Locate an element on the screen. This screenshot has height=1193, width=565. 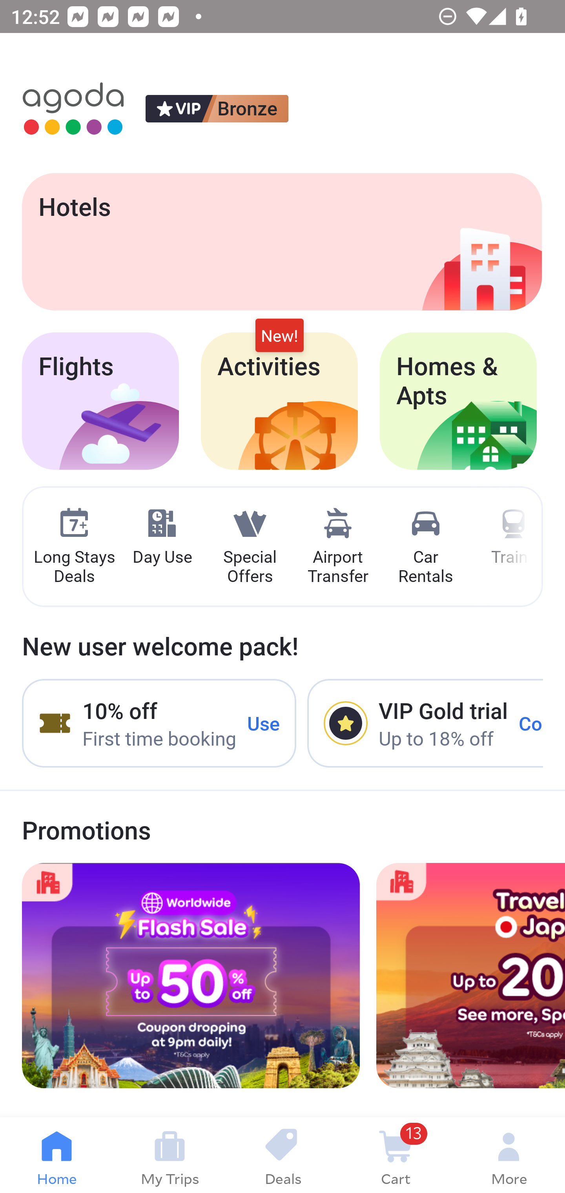
New! is located at coordinates (279, 336).